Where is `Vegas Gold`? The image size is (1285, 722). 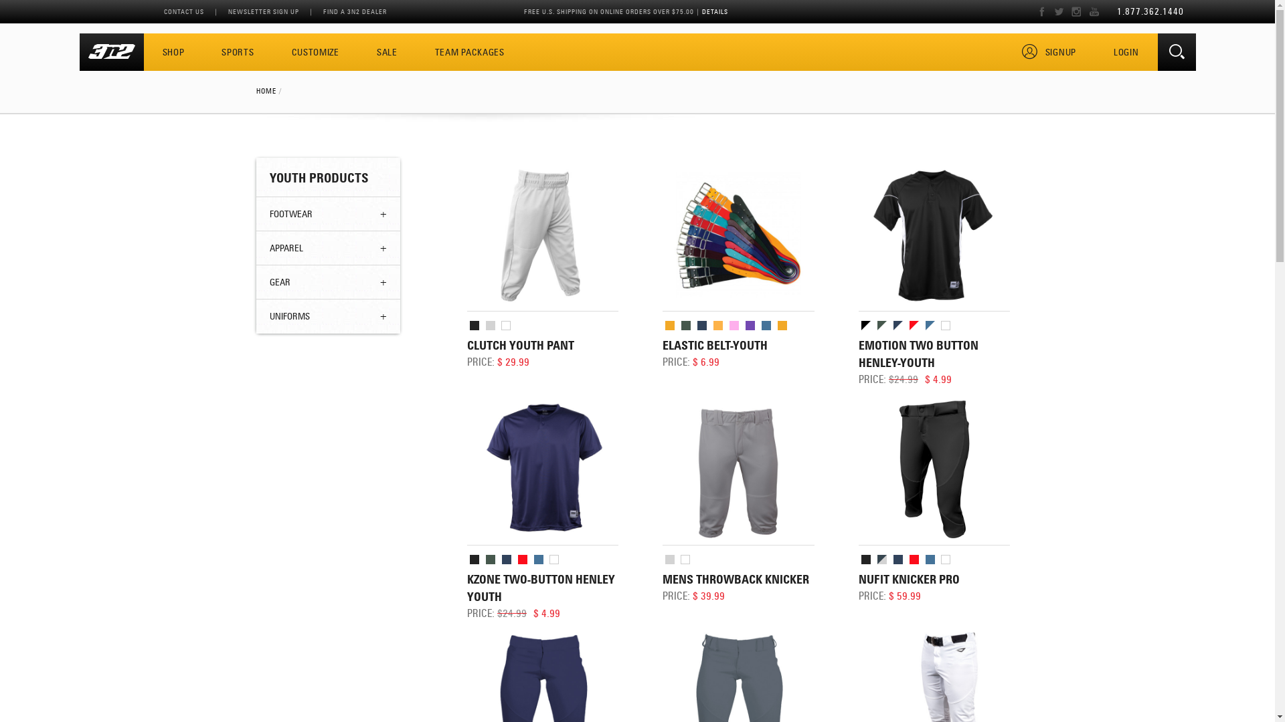
Vegas Gold is located at coordinates (782, 326).